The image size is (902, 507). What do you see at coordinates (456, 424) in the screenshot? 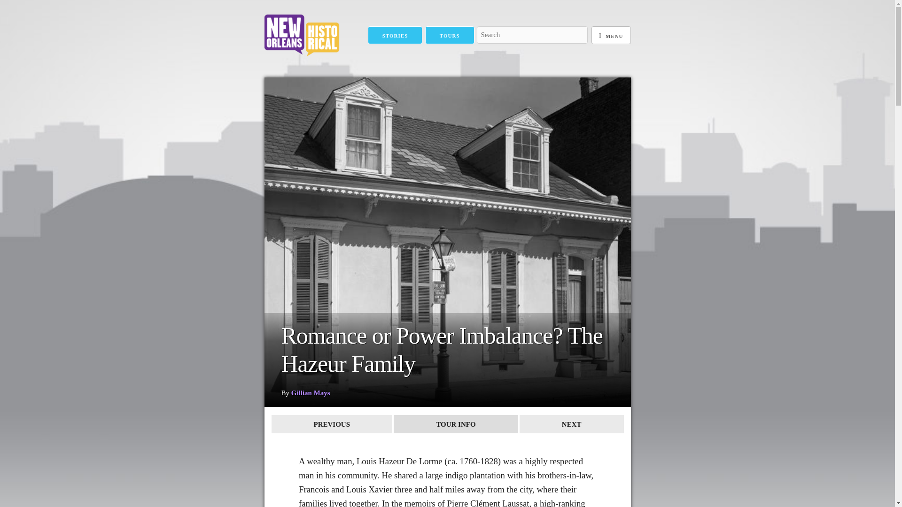
I see `TOUR INFO` at bounding box center [456, 424].